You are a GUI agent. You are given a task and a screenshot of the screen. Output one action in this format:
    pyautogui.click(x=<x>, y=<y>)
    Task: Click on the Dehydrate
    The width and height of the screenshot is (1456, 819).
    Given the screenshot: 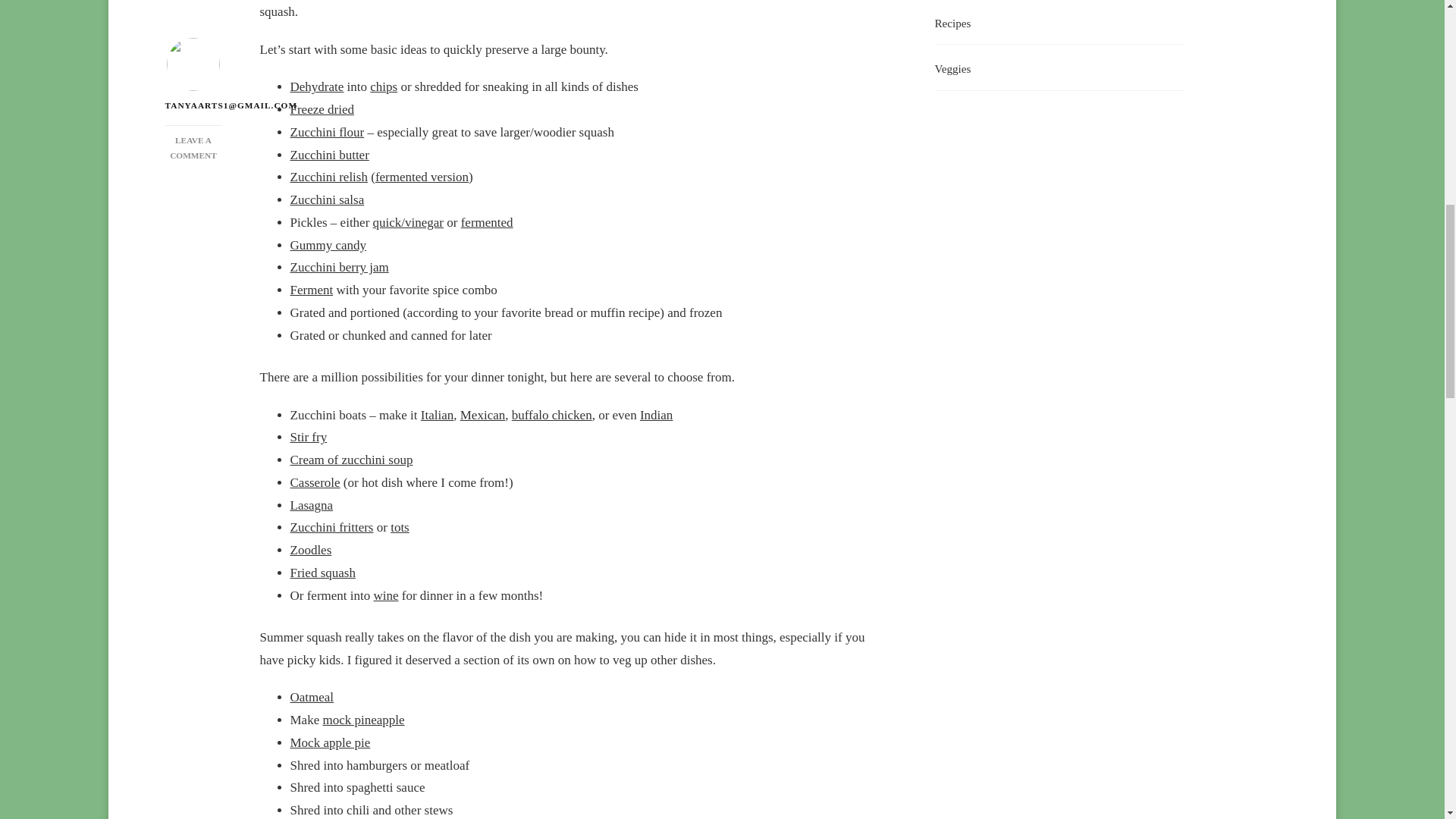 What is the action you would take?
    pyautogui.click(x=317, y=86)
    